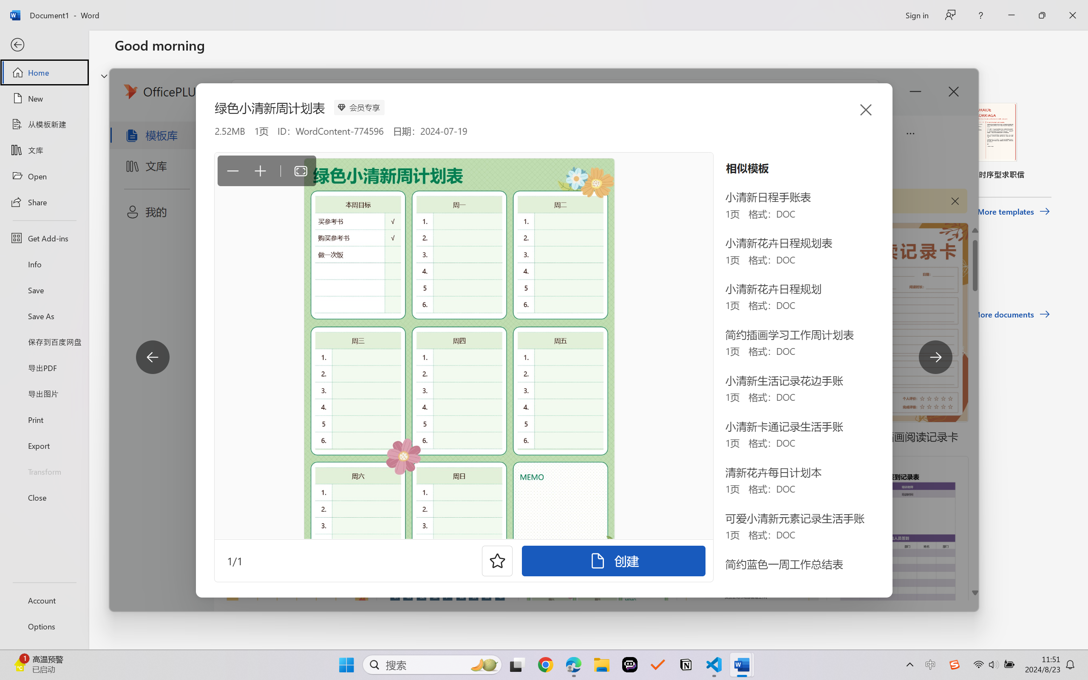 This screenshot has height=680, width=1088. Describe the element at coordinates (44, 238) in the screenshot. I see `Get Add-ins` at that location.